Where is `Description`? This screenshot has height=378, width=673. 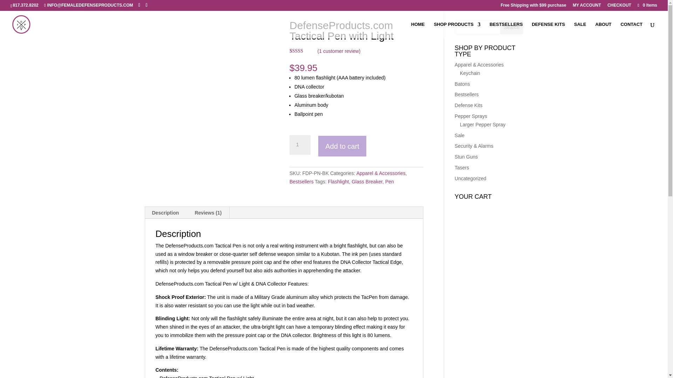
Description is located at coordinates (165, 213).